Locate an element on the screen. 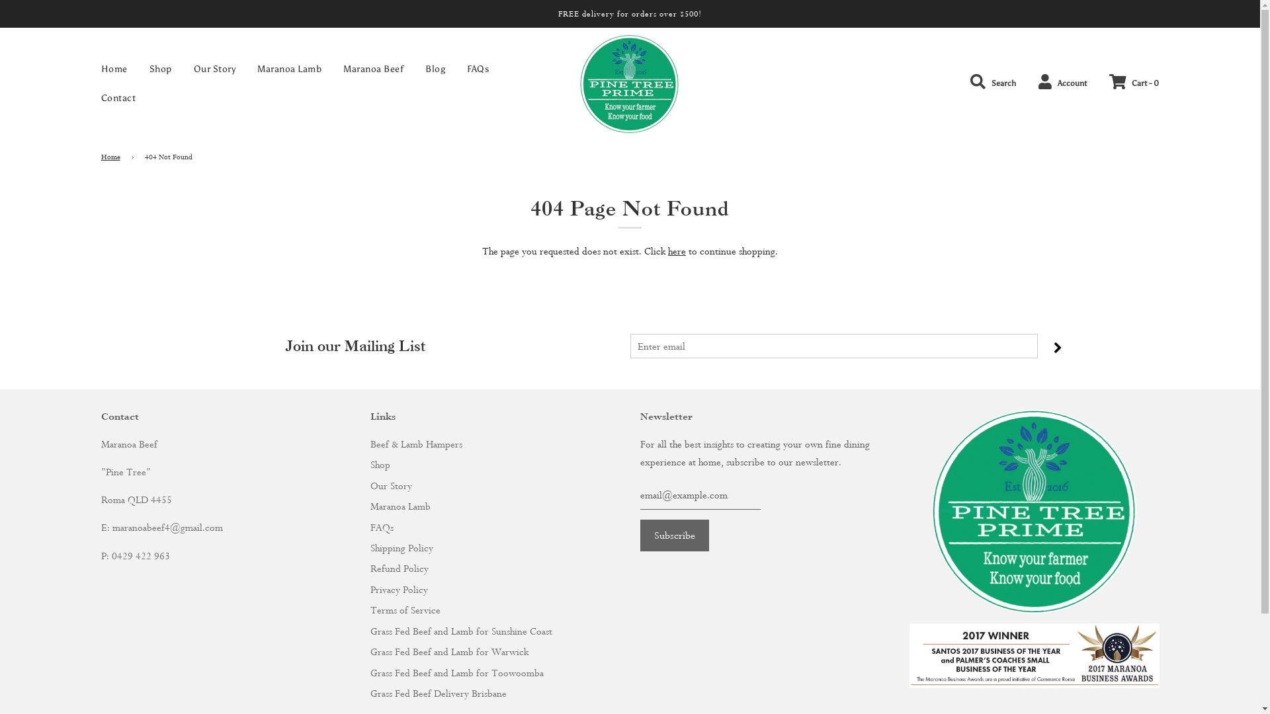 The height and width of the screenshot is (714, 1270). Contact is located at coordinates (114, 99).